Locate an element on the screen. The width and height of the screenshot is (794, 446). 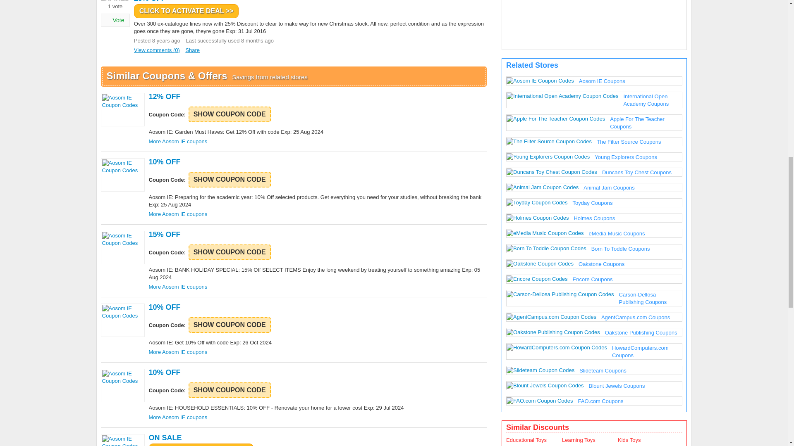
Click to activate coupon is located at coordinates (317, 235).